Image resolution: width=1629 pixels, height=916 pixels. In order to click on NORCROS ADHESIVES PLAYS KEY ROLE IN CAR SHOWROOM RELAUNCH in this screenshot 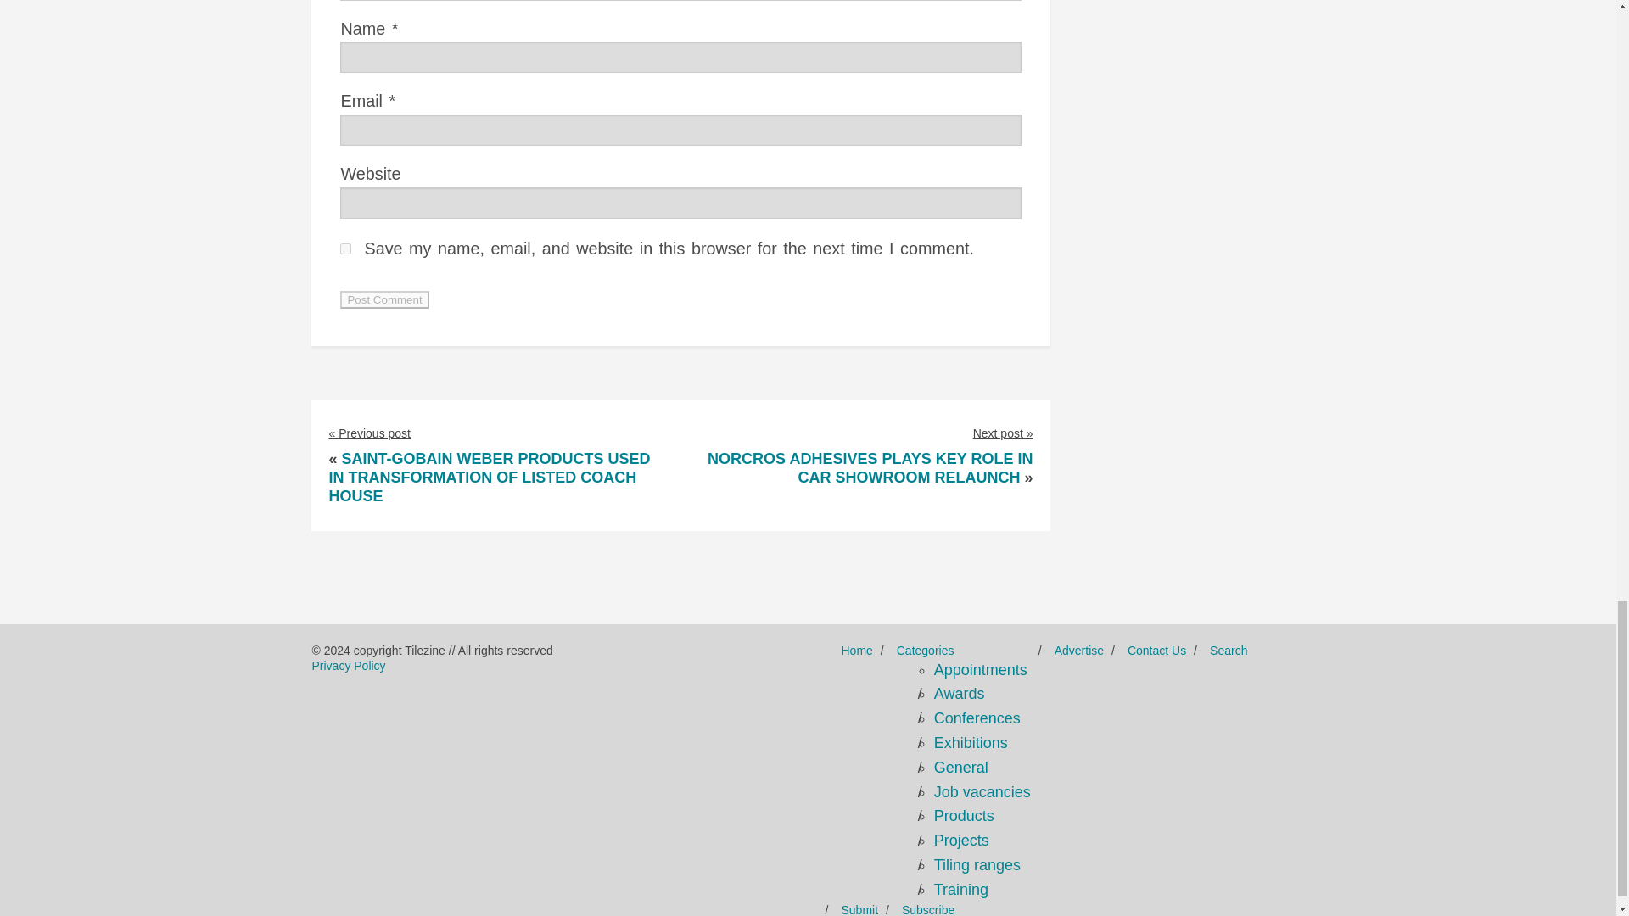, I will do `click(870, 468)`.